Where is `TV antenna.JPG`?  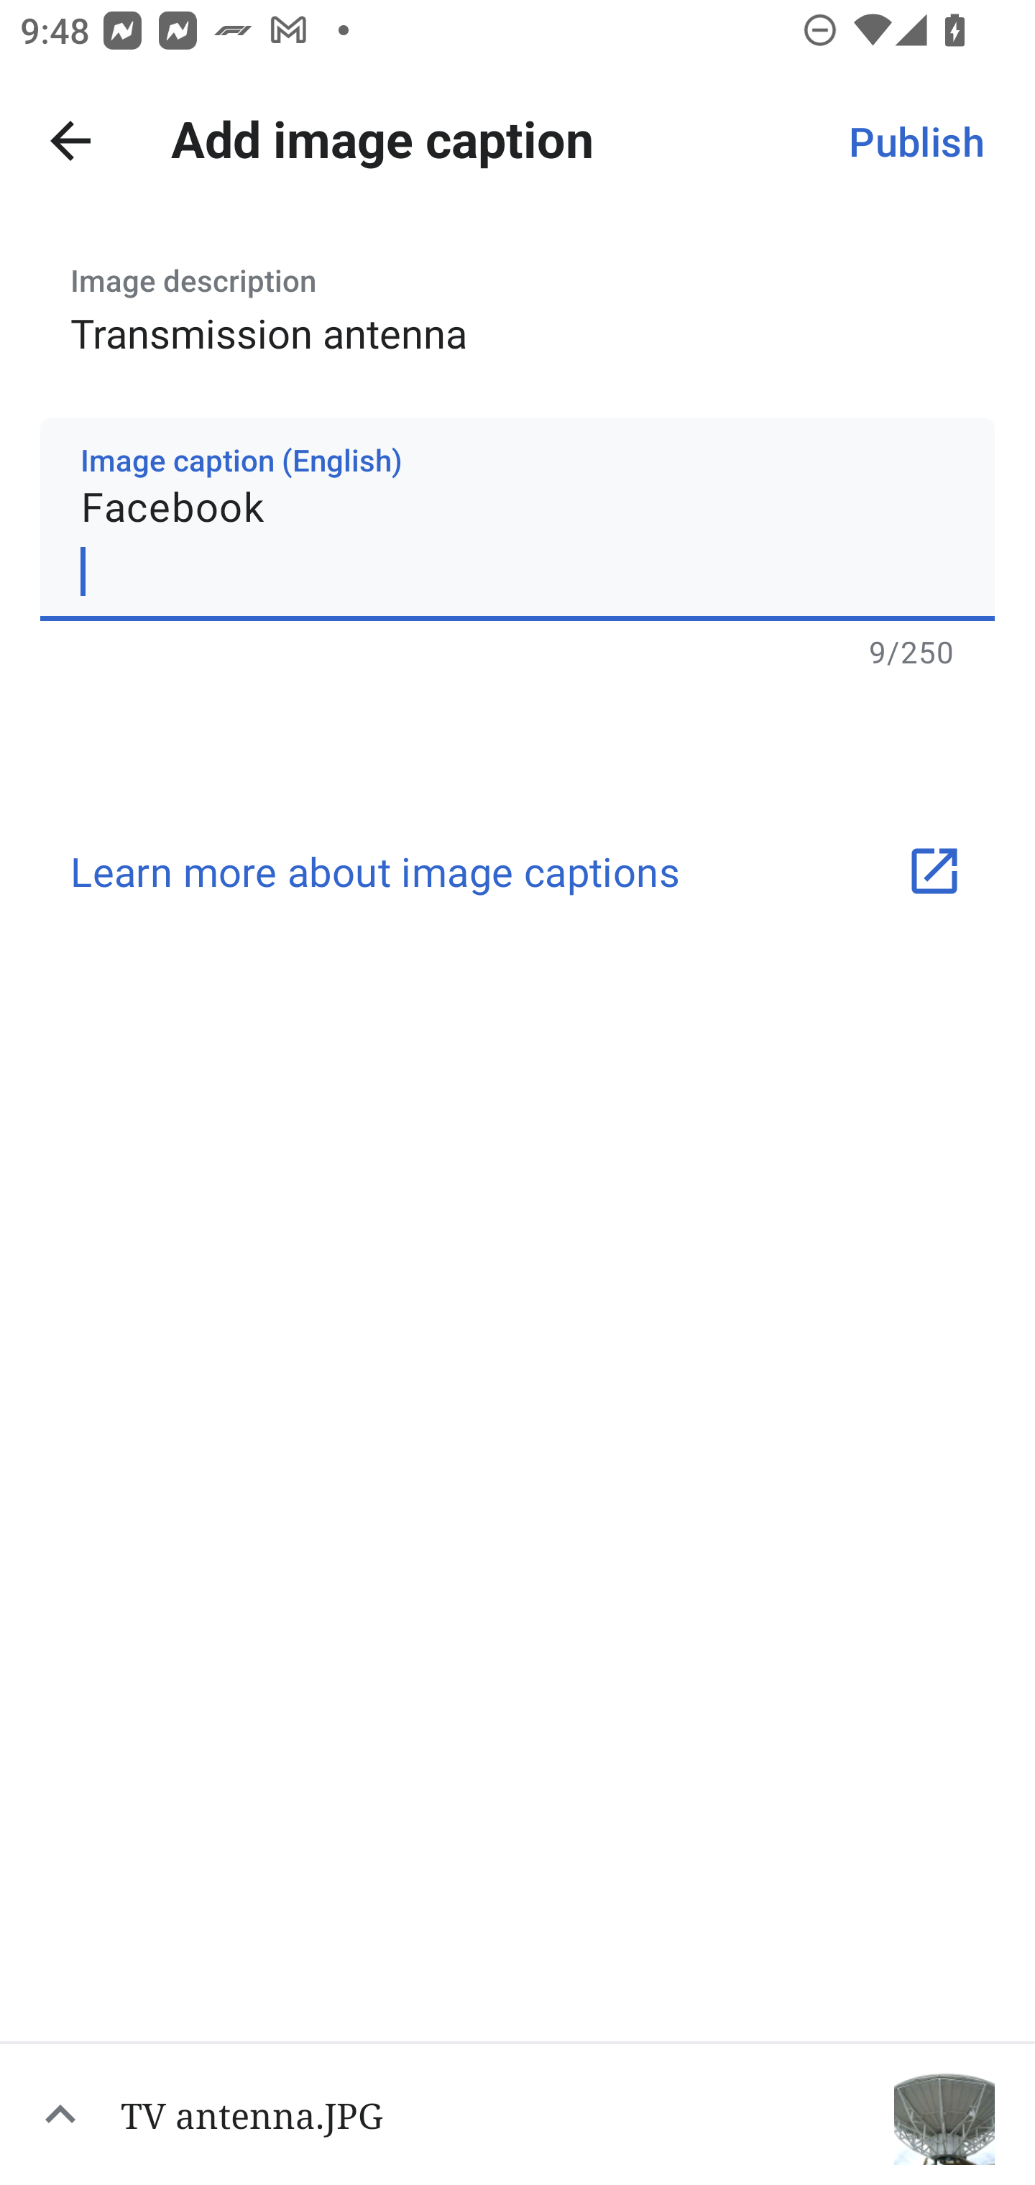 TV antenna.JPG is located at coordinates (517, 2113).